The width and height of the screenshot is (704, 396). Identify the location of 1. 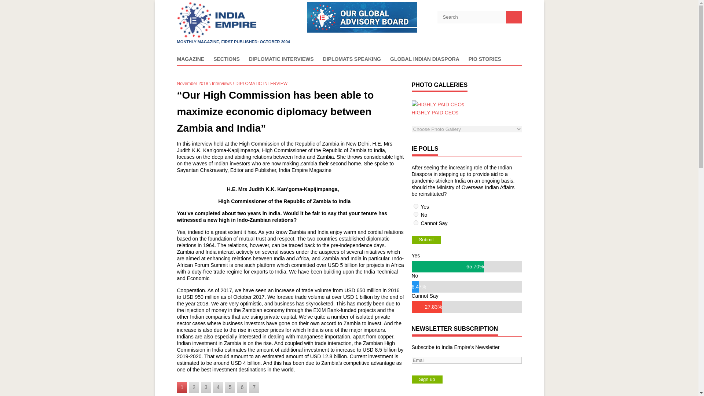
(416, 206).